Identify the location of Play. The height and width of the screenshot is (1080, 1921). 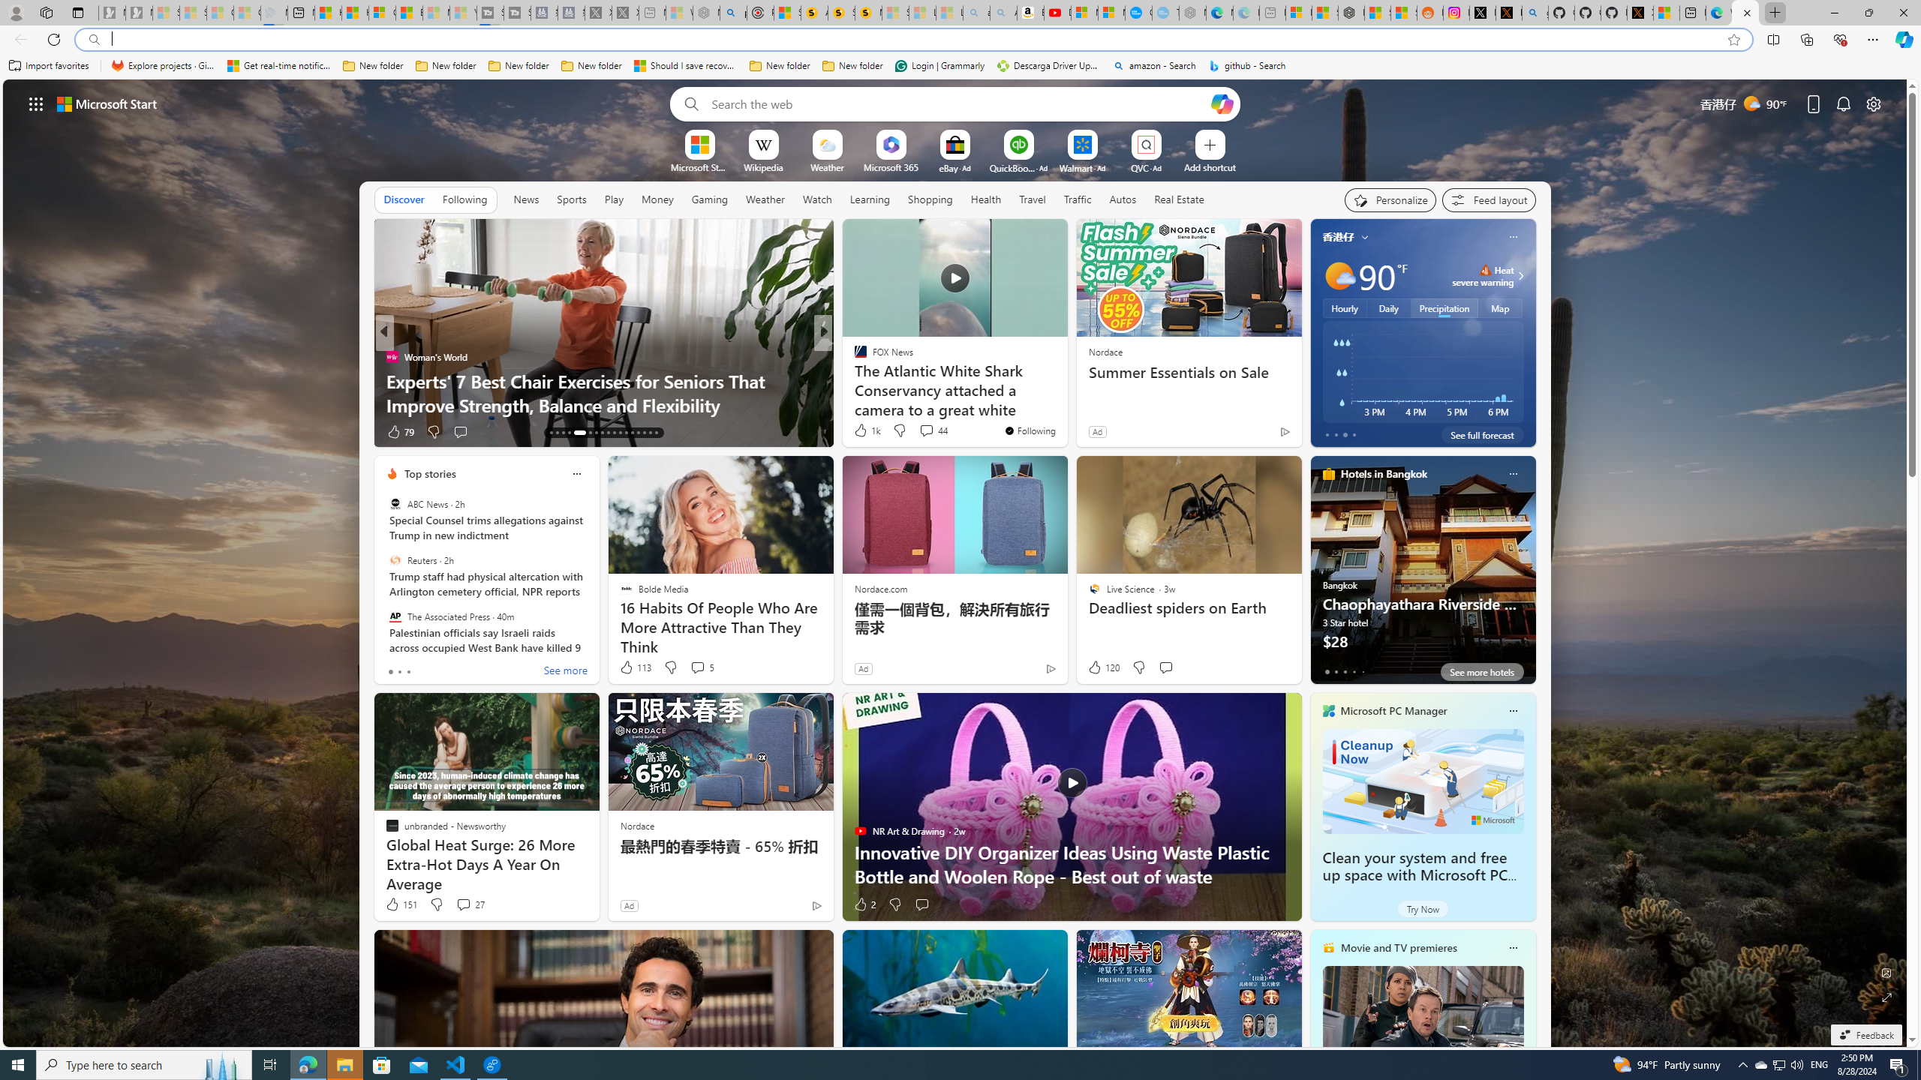
(614, 199).